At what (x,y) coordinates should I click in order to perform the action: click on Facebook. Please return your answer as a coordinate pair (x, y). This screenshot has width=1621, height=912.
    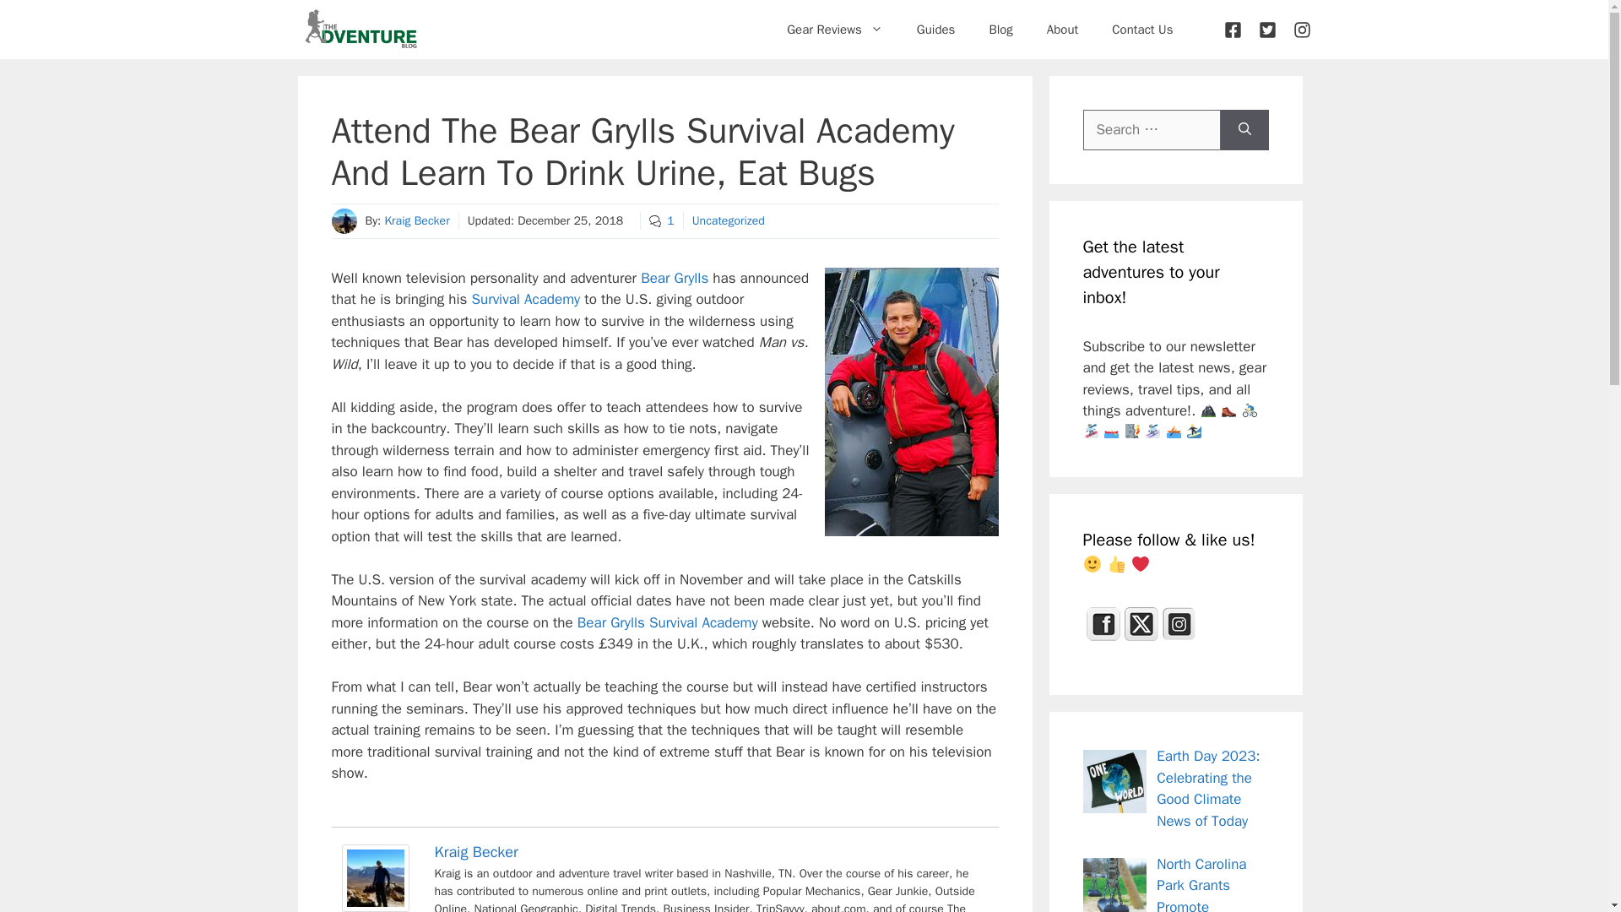
    Looking at the image, I should click on (1103, 624).